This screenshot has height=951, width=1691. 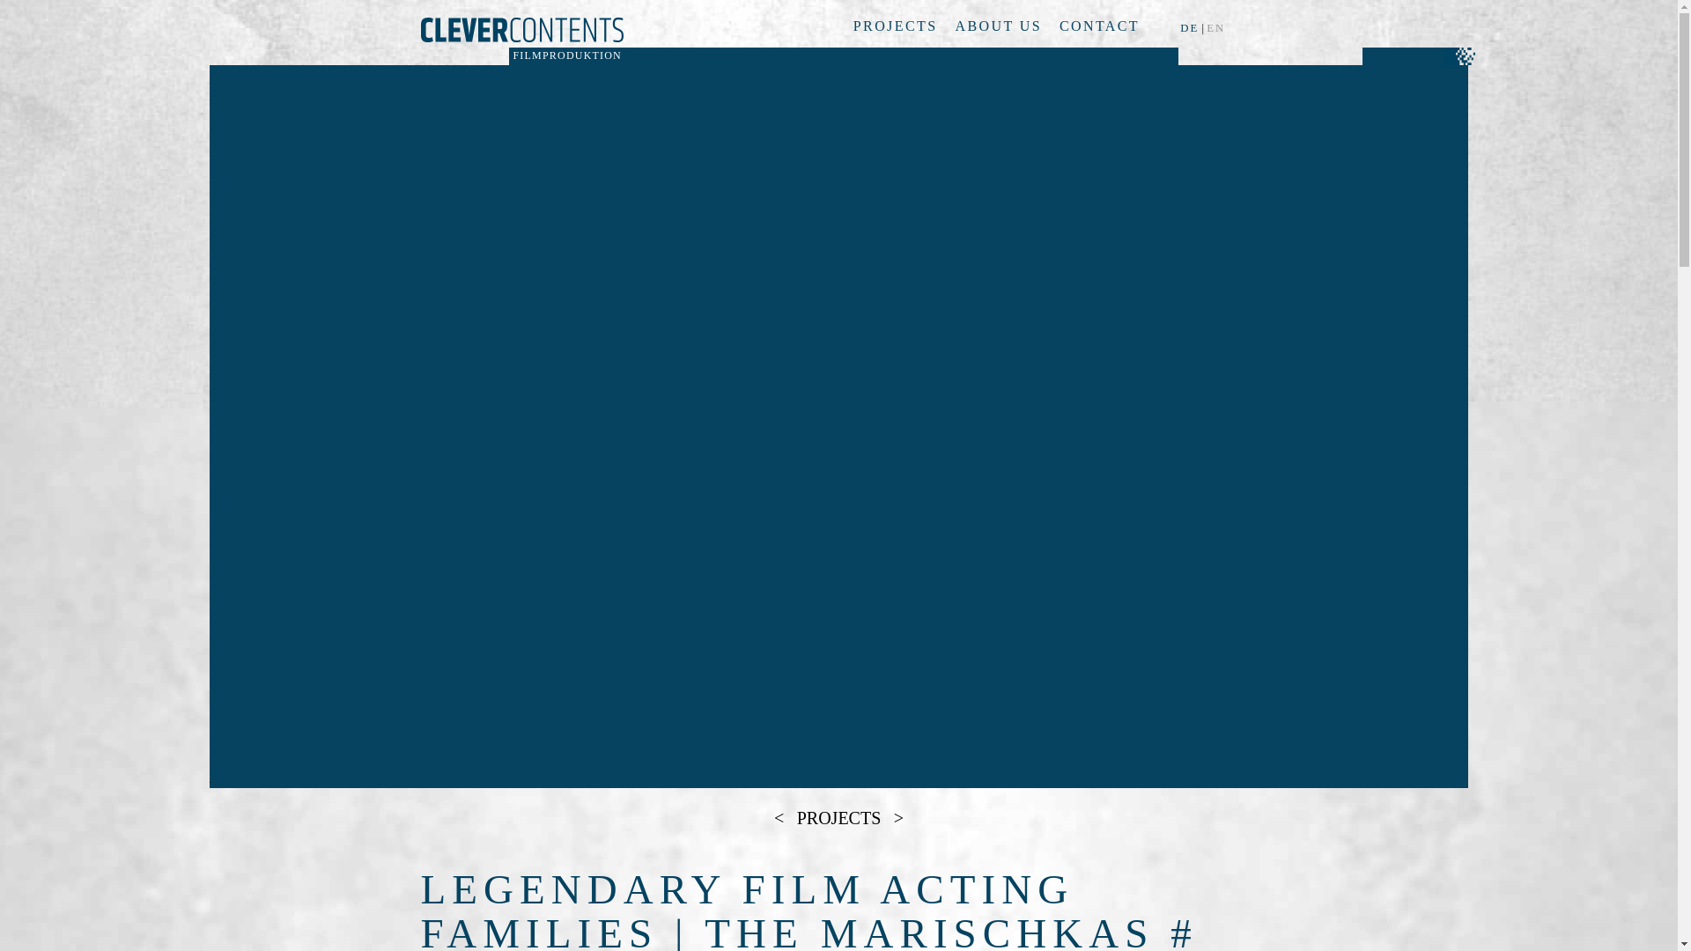 What do you see at coordinates (1099, 25) in the screenshot?
I see `CONTACT` at bounding box center [1099, 25].